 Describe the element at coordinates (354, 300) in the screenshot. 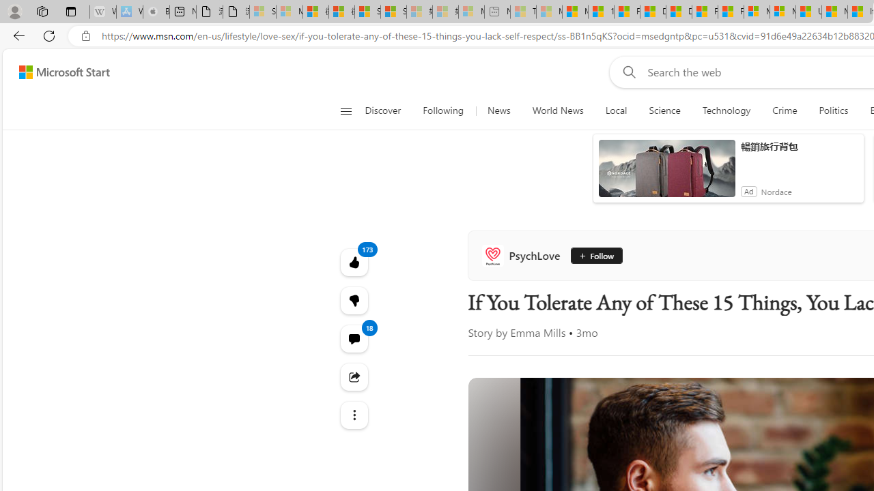

I see `173` at that location.